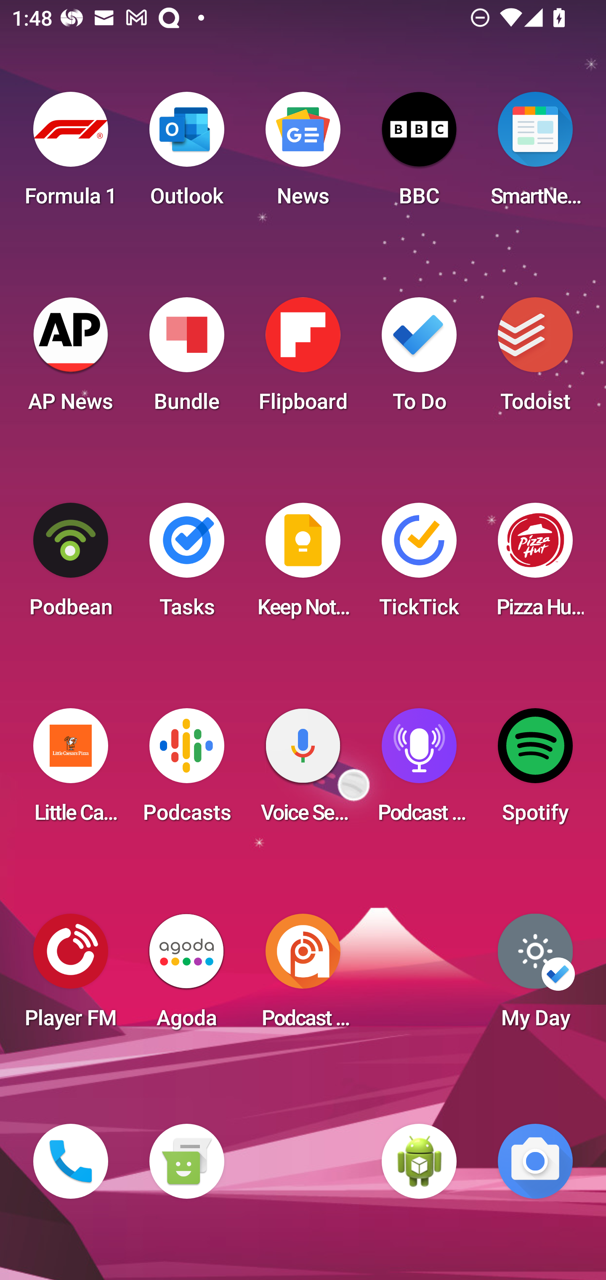 The width and height of the screenshot is (606, 1280). I want to click on Todoist, so click(535, 360).